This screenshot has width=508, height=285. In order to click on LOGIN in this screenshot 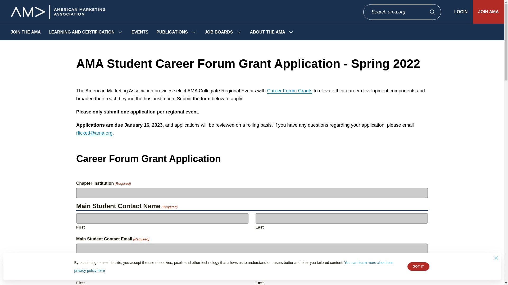, I will do `click(461, 12)`.